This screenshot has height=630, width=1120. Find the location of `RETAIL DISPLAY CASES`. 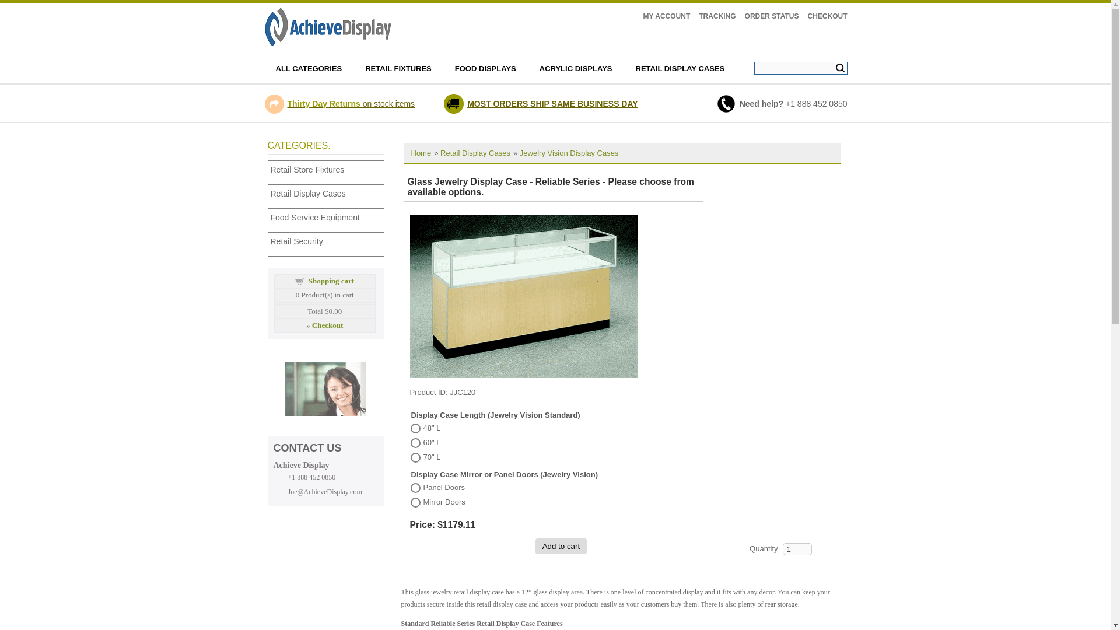

RETAIL DISPLAY CASES is located at coordinates (680, 68).